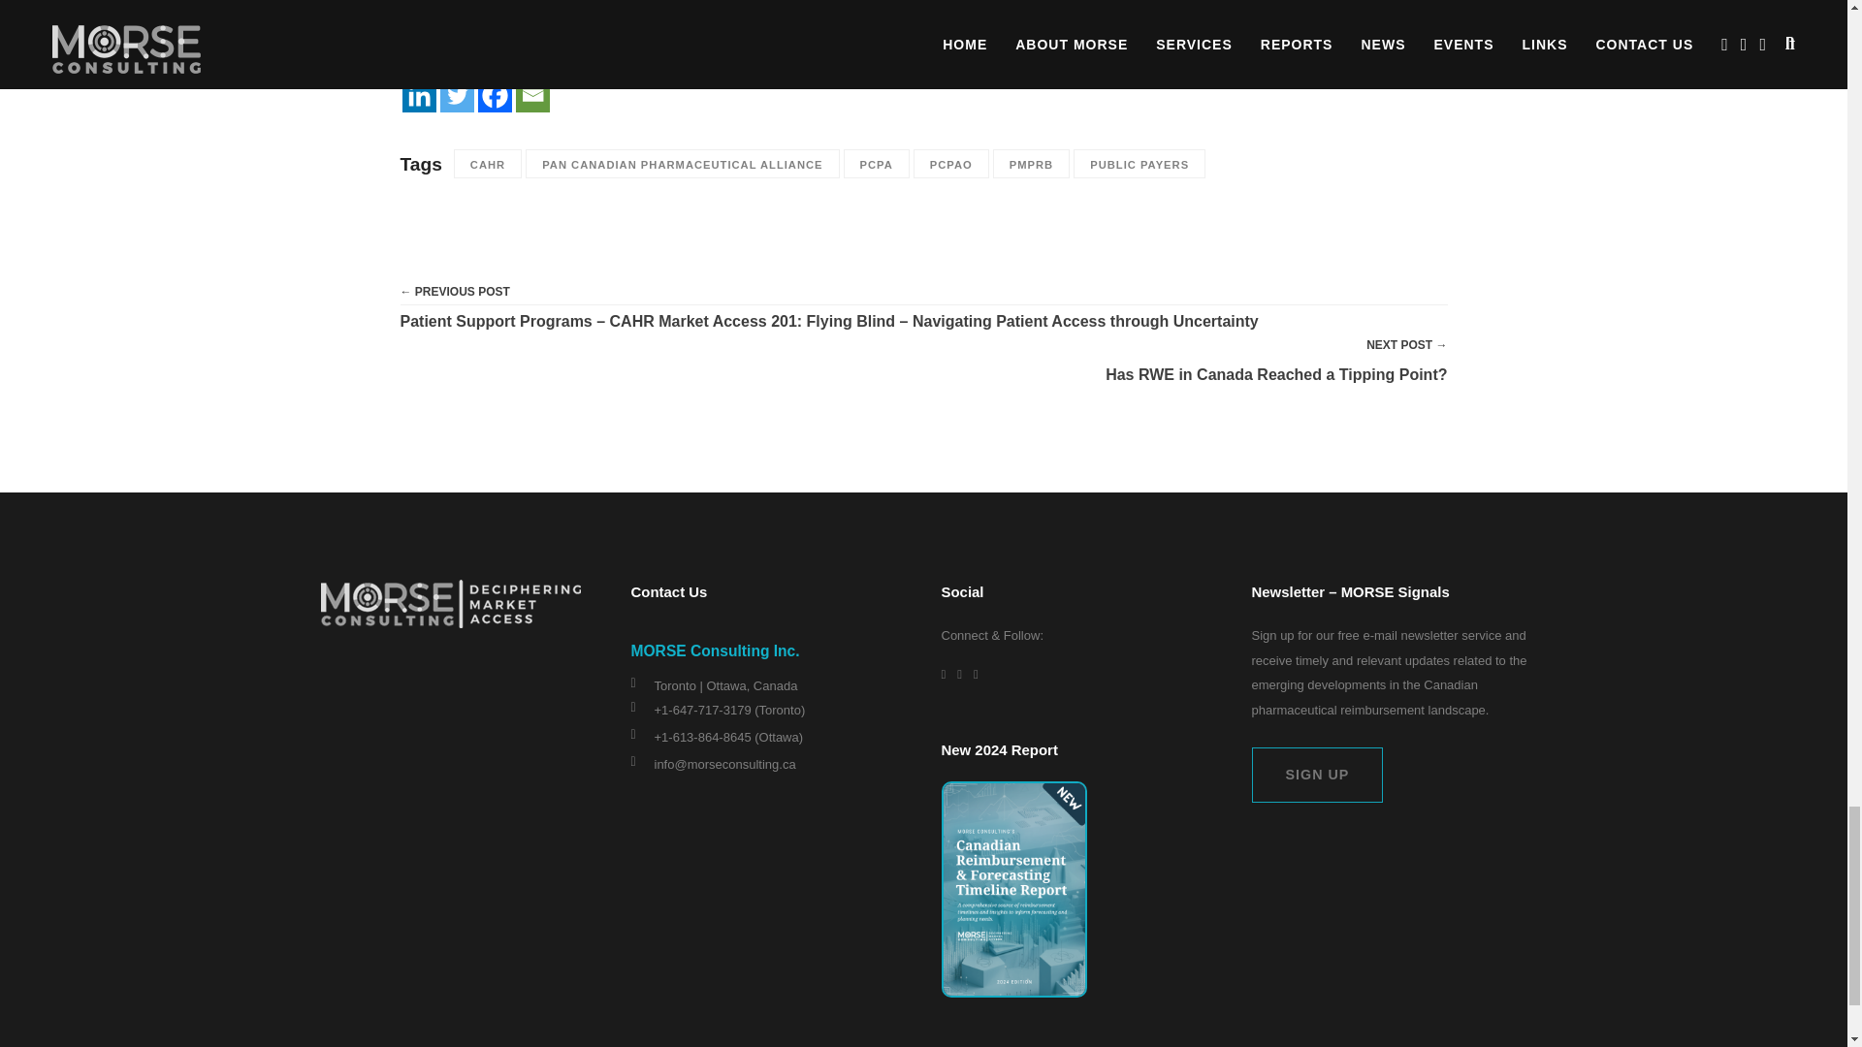 The width and height of the screenshot is (1862, 1047). What do you see at coordinates (531, 95) in the screenshot?
I see `Email` at bounding box center [531, 95].